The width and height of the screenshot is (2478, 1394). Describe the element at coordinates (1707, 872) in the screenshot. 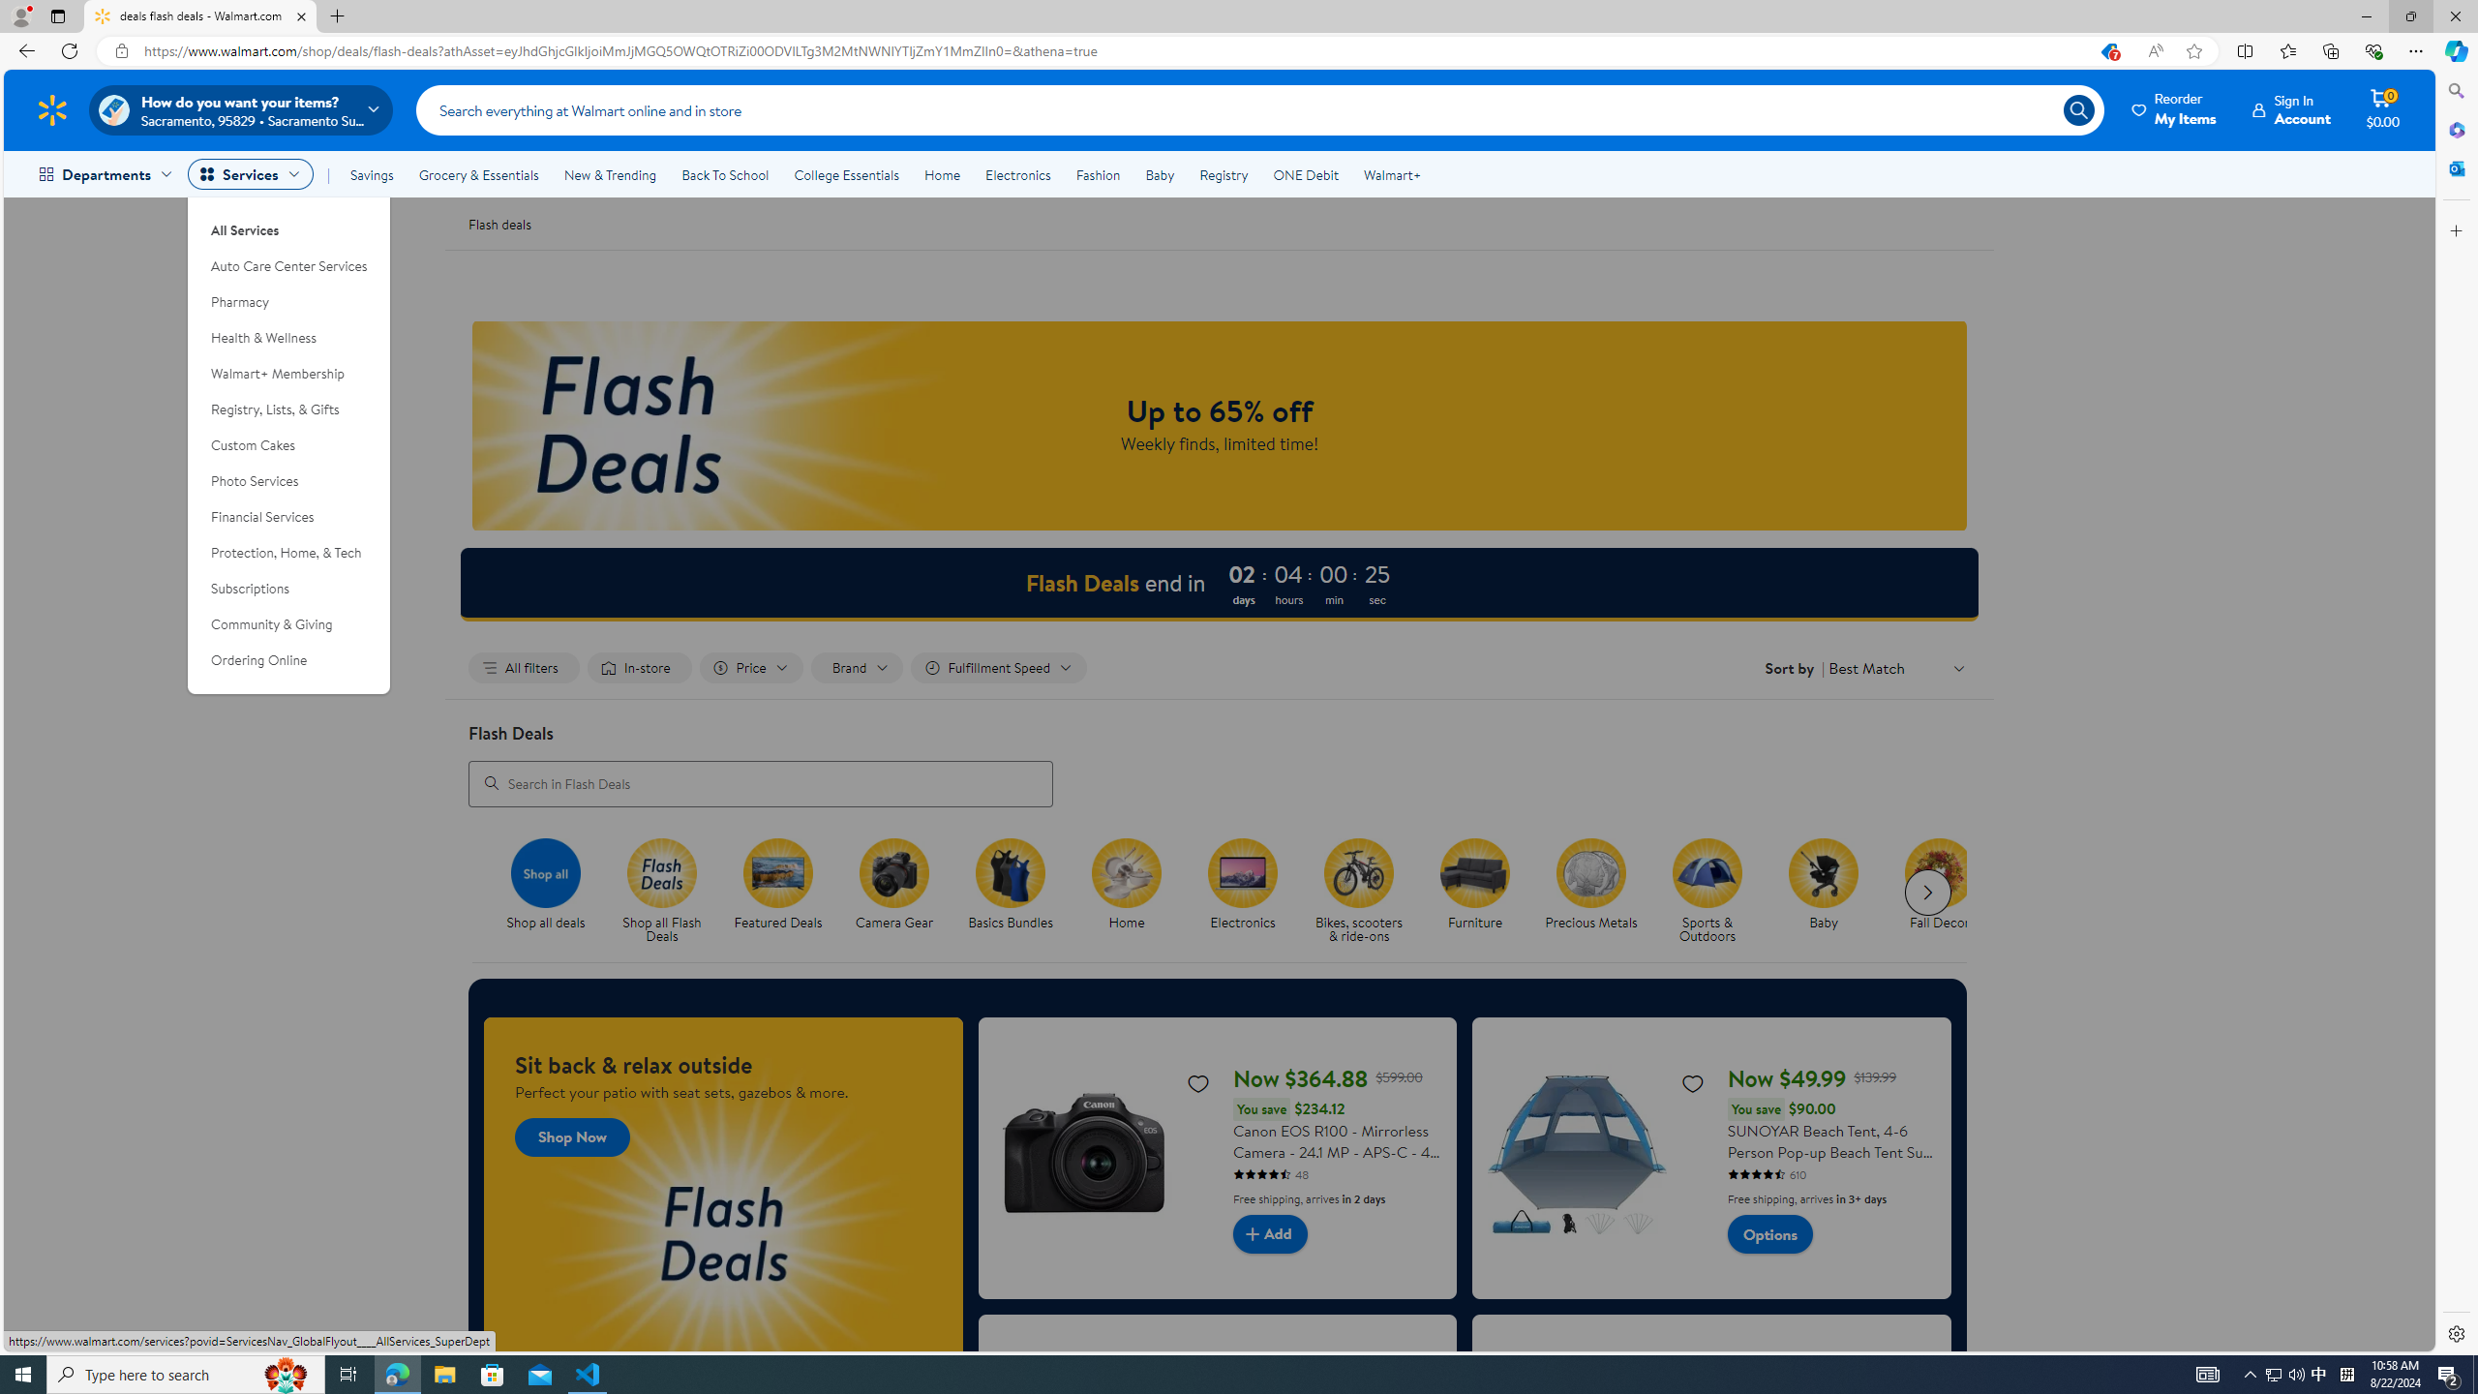

I see `Sports & Outdoors` at that location.